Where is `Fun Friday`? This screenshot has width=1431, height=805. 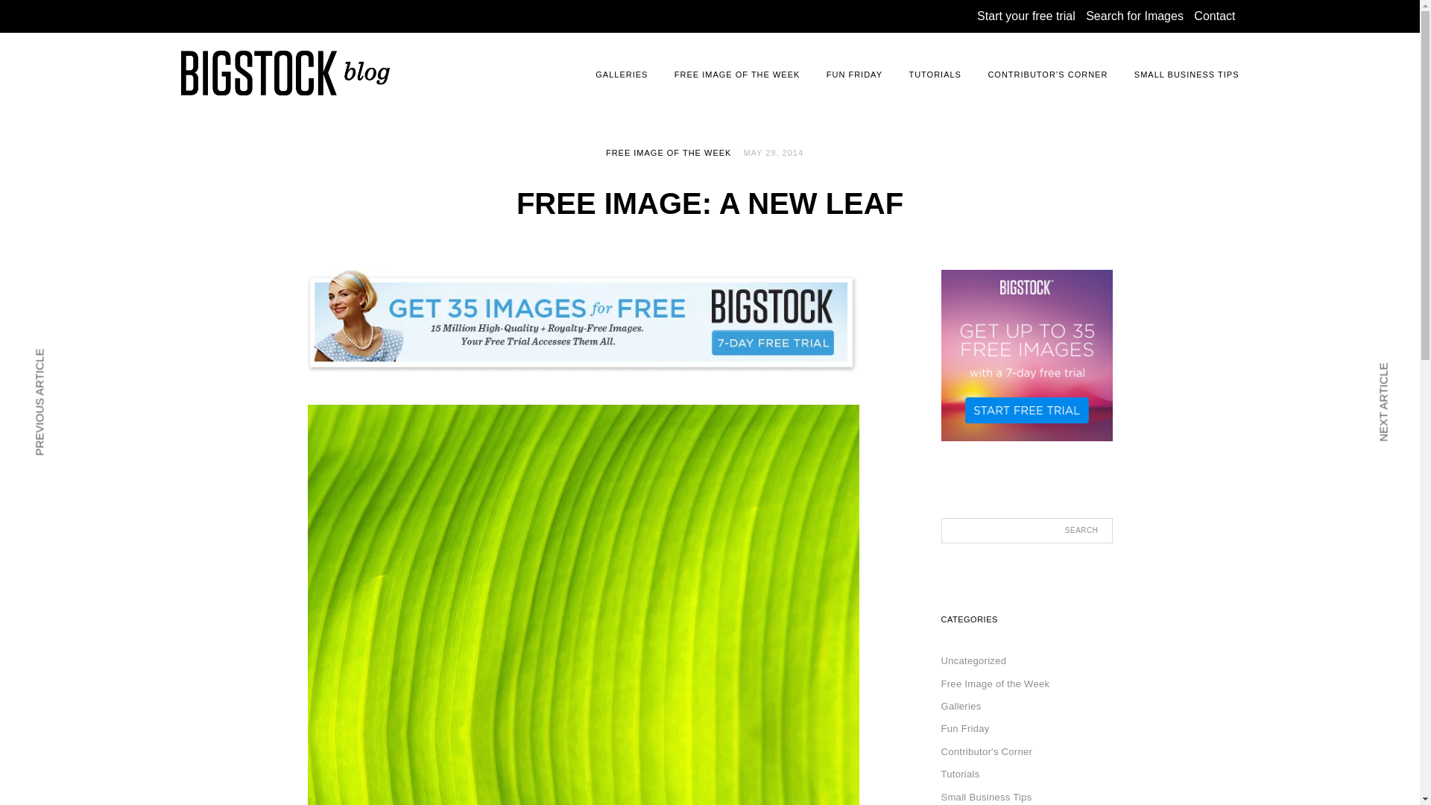 Fun Friday is located at coordinates (964, 727).